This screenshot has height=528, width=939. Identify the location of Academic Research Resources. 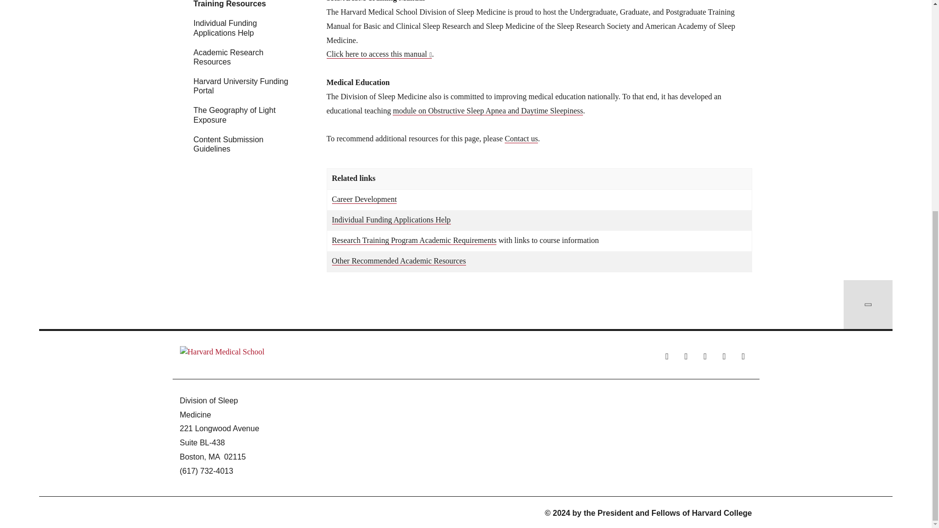
(398, 261).